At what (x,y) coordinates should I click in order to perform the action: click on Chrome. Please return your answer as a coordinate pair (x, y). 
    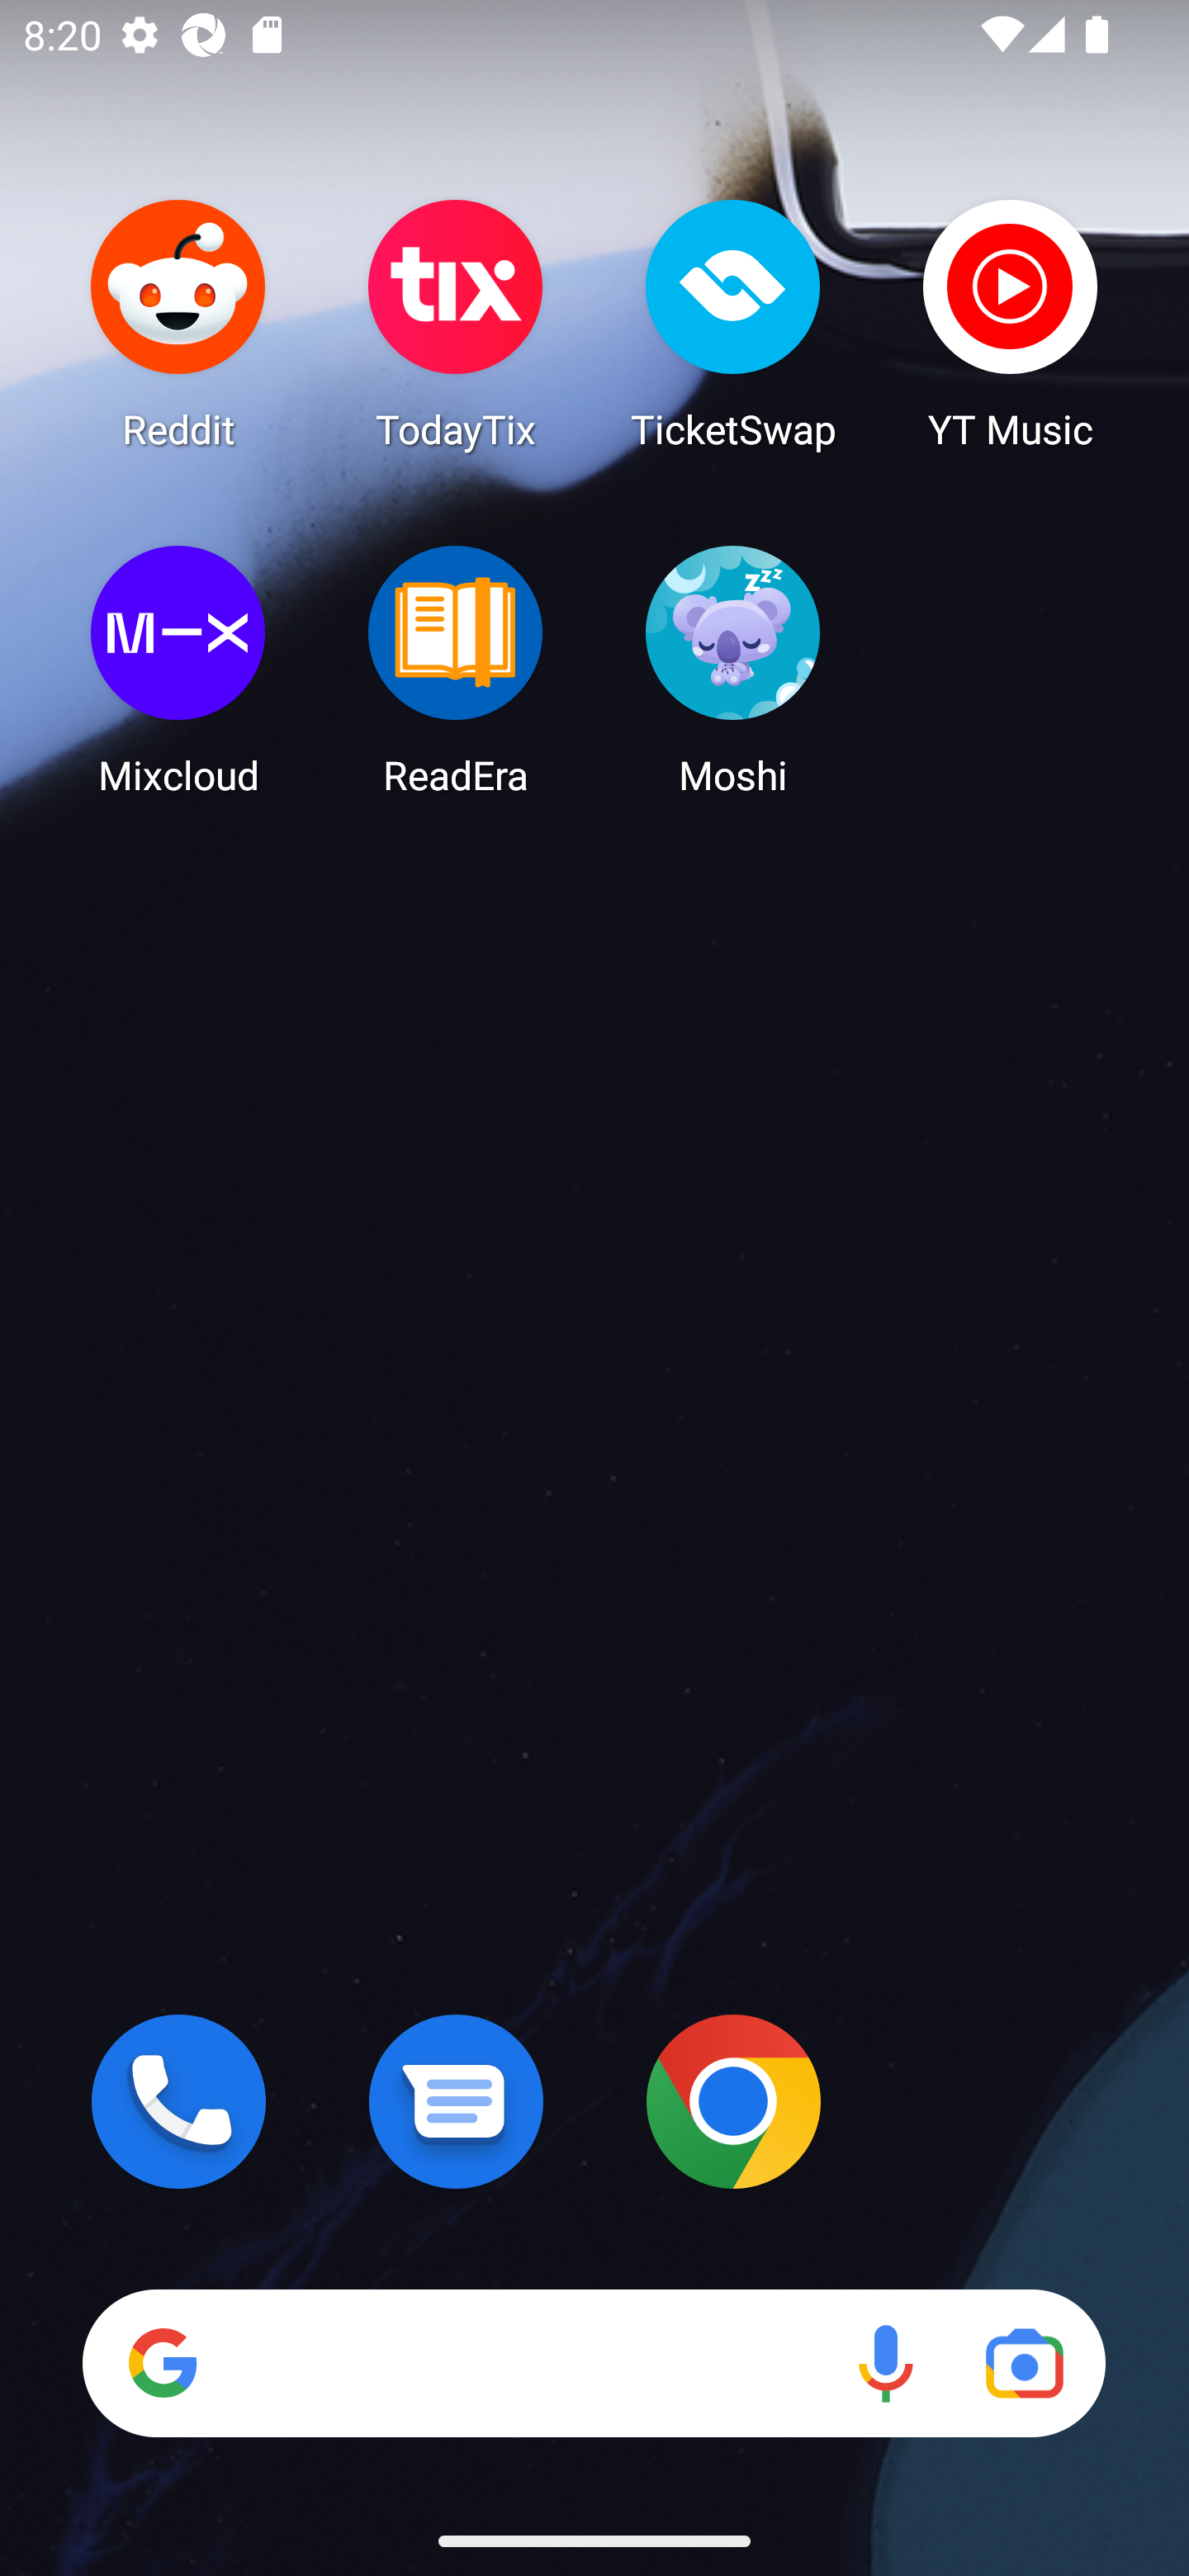
    Looking at the image, I should click on (733, 2101).